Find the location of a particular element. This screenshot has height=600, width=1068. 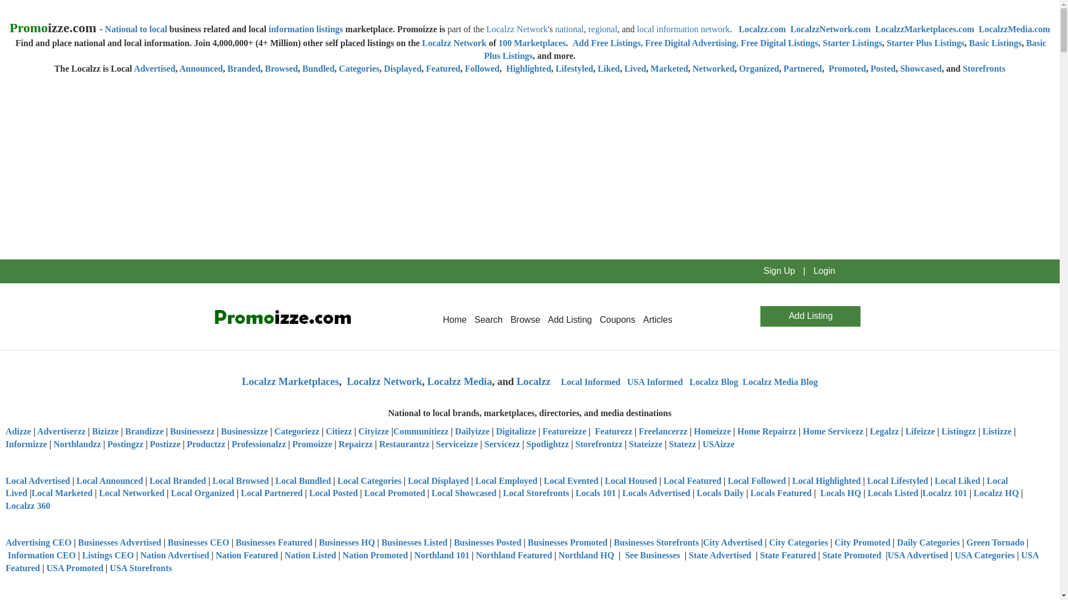

Starter Listings is located at coordinates (852, 43).